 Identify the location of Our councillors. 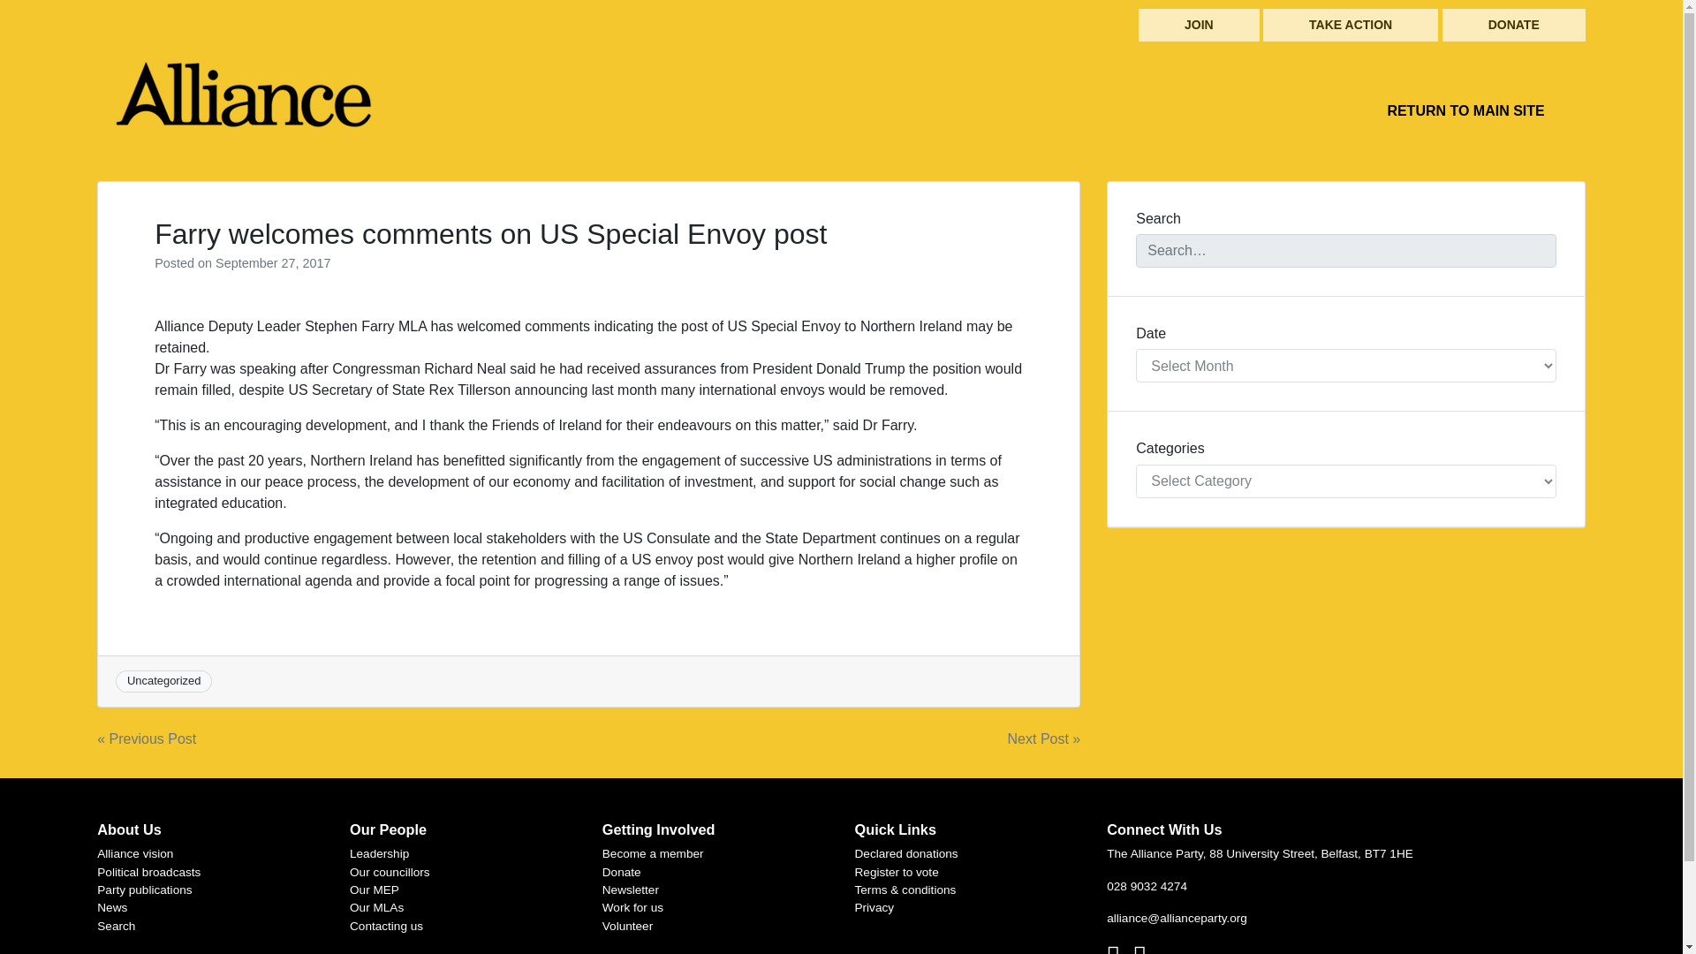
(390, 871).